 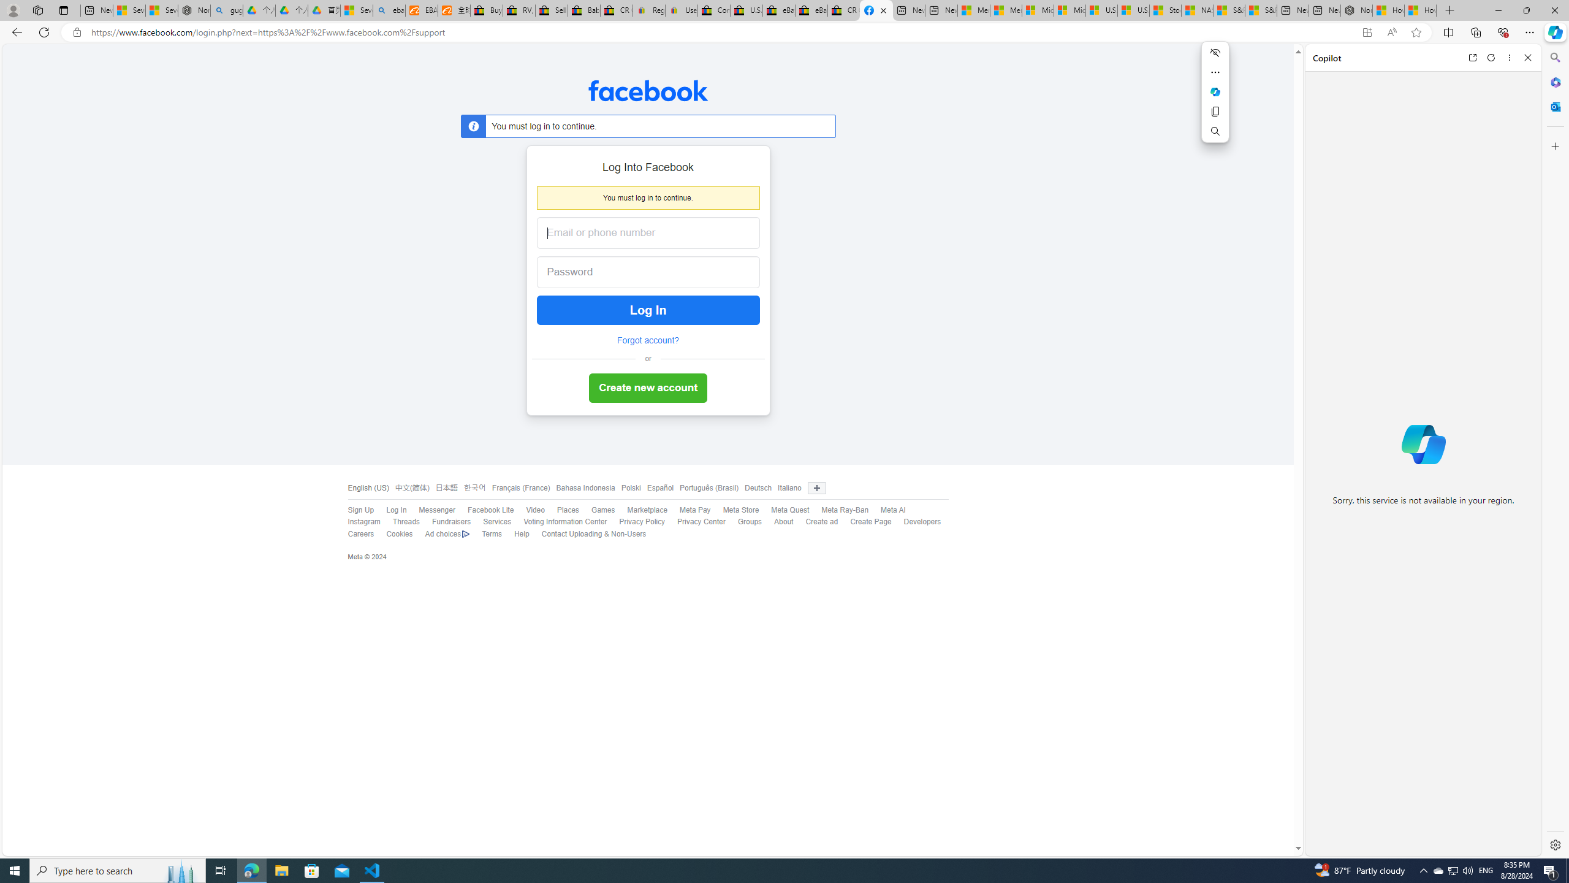 I want to click on Consumer Health Data Privacy Policy - eBay Inc., so click(x=713, y=10).